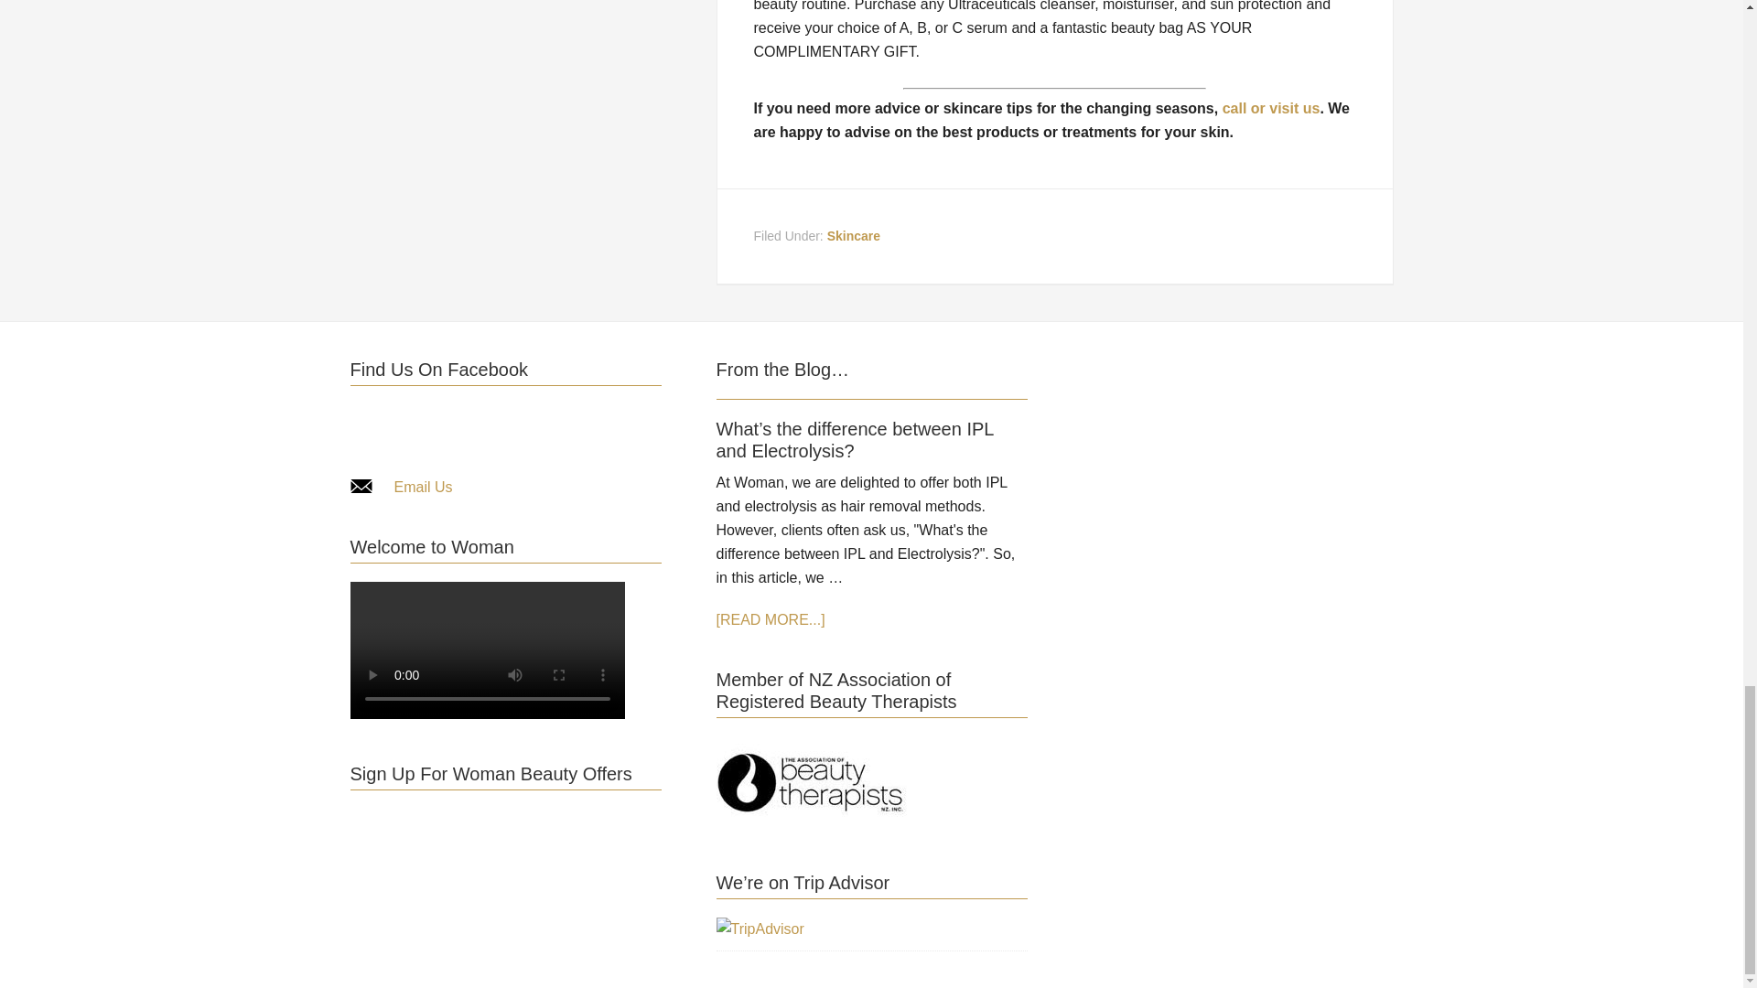  What do you see at coordinates (853, 235) in the screenshot?
I see `Skincare` at bounding box center [853, 235].